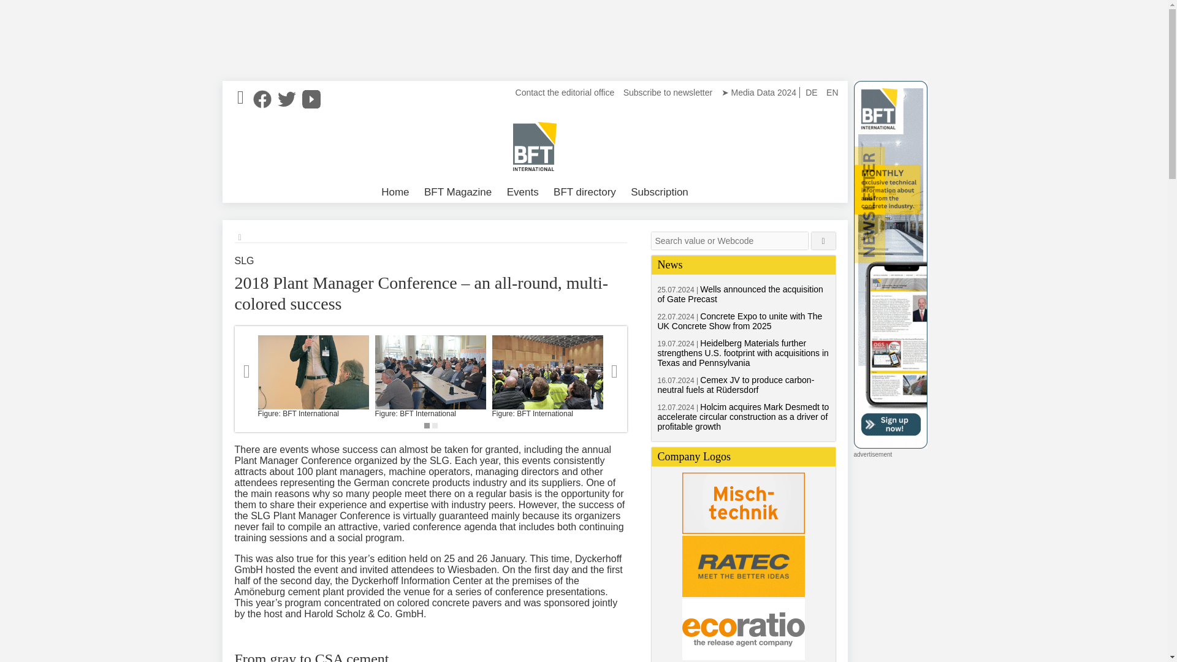  I want to click on Home, so click(395, 192).